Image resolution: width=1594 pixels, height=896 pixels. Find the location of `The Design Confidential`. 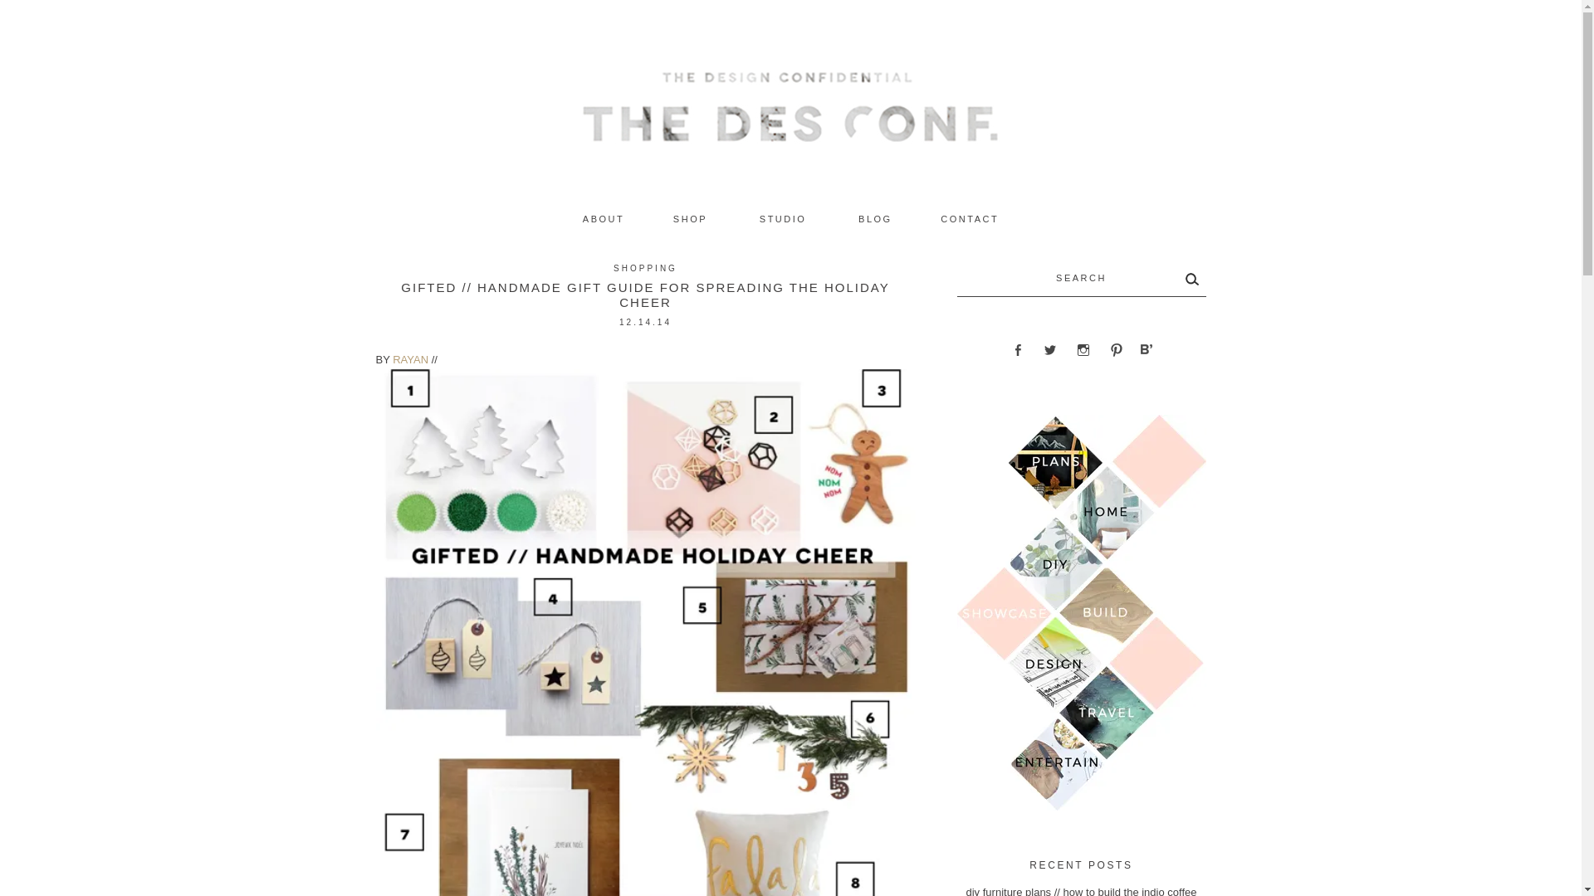

The Design Confidential is located at coordinates (1039, 155).